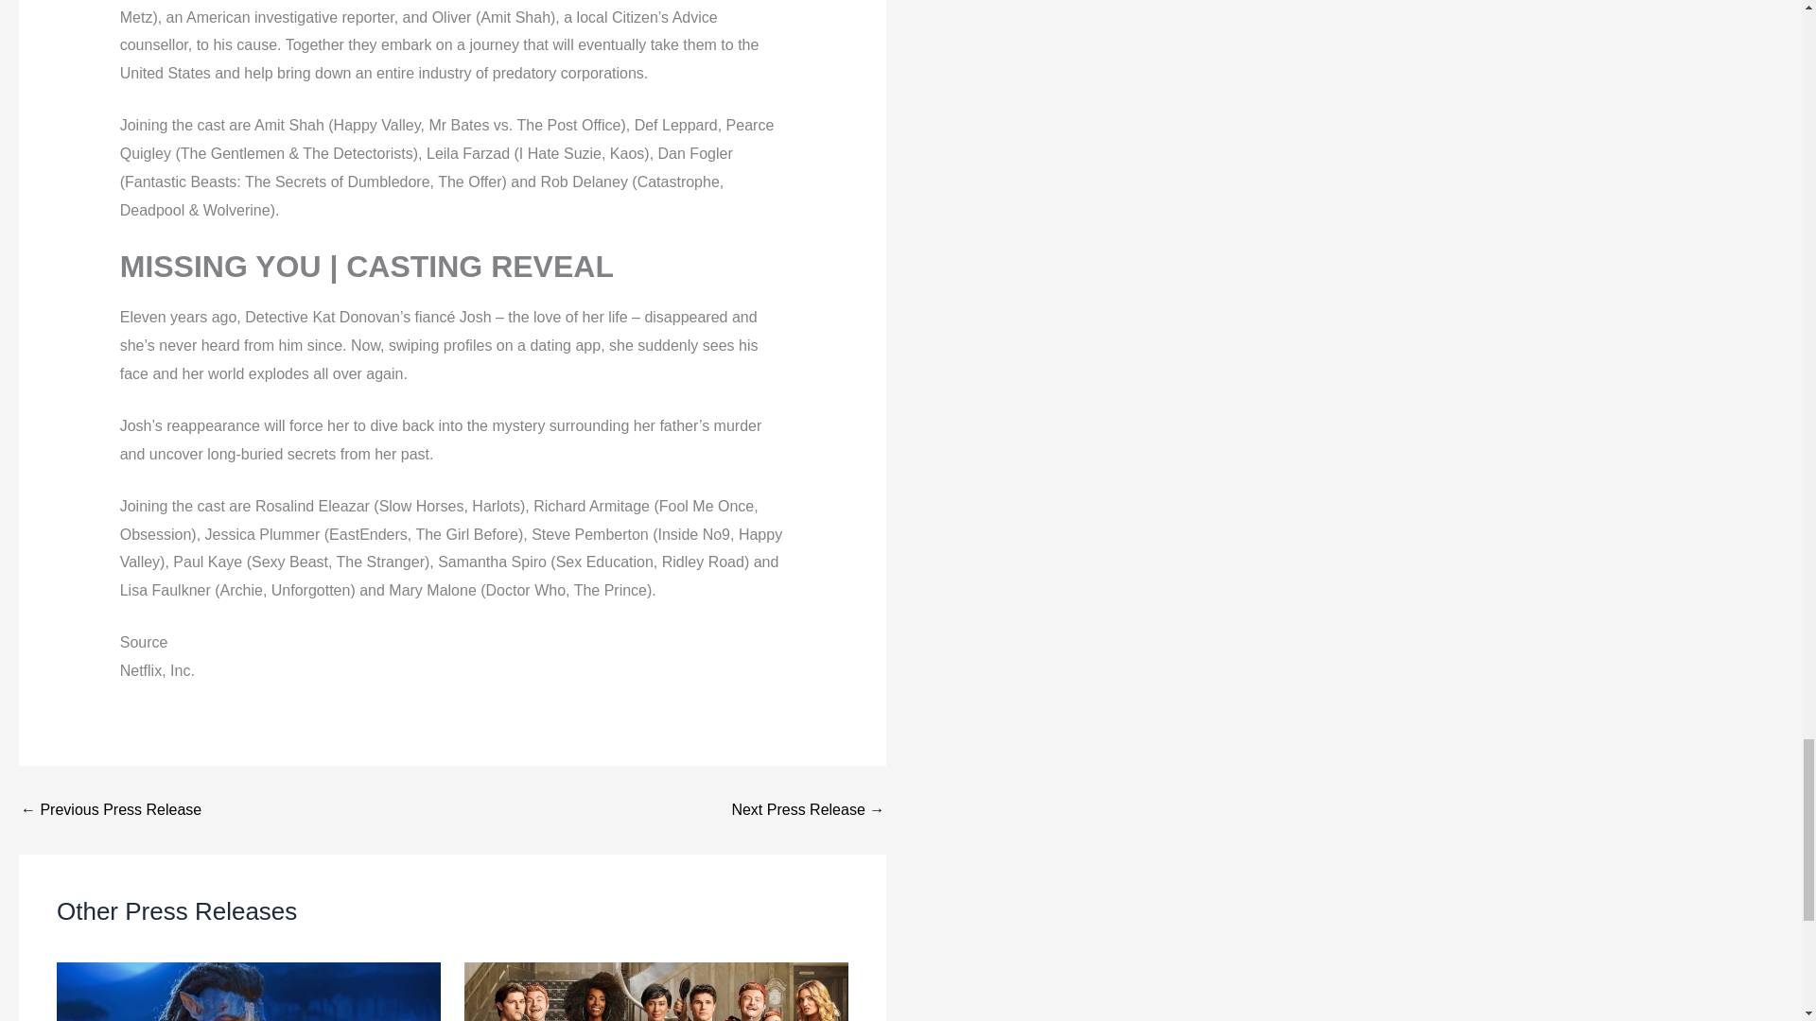  Describe the element at coordinates (111, 809) in the screenshot. I see `John Rubinstein Guests On Harvey Brownstone Interviews` at that location.